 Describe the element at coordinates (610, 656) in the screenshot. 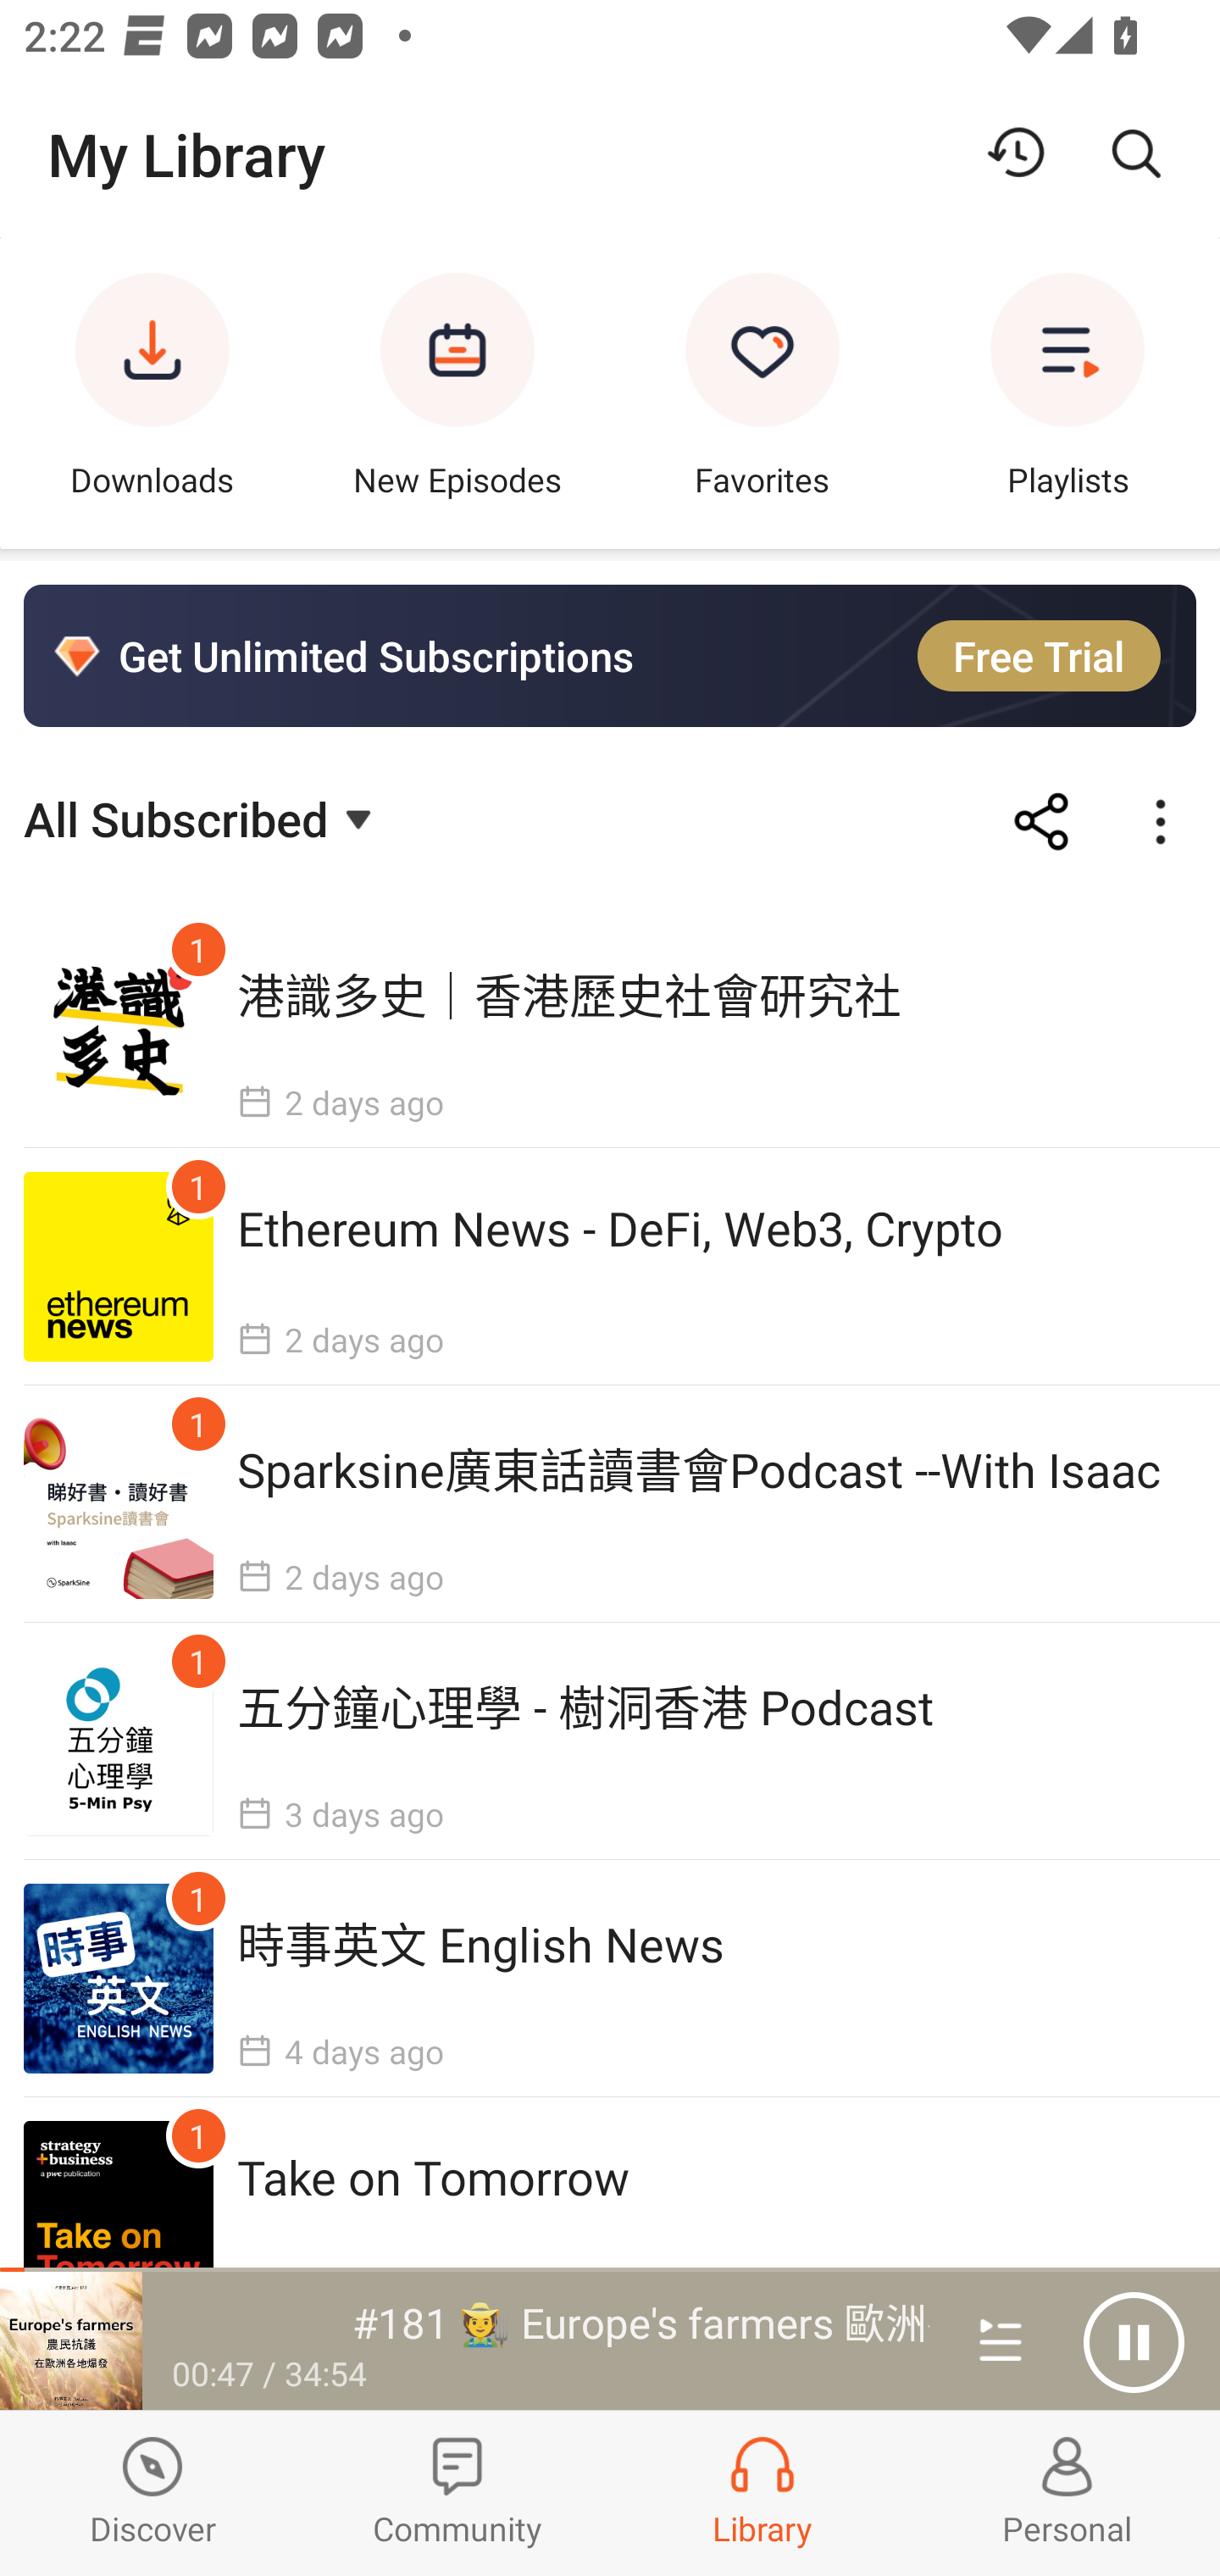

I see `Get Unlimited Subscriptions Free Trial` at that location.